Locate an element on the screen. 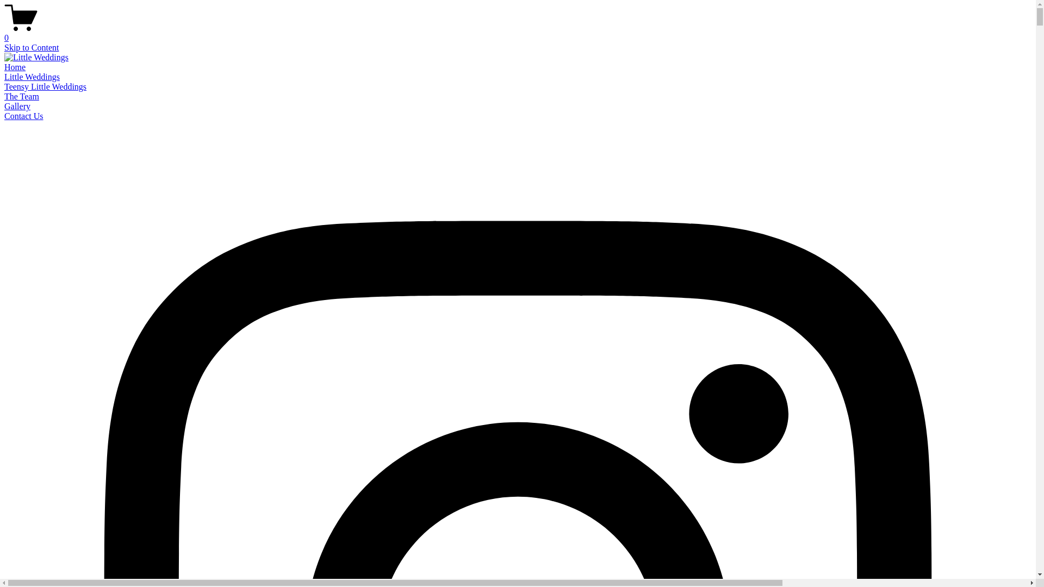 The image size is (1044, 587). The Team is located at coordinates (22, 97).